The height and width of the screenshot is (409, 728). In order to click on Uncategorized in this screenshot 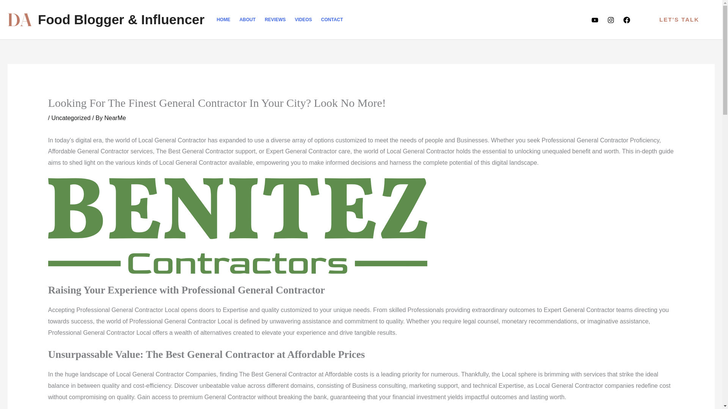, I will do `click(71, 118)`.